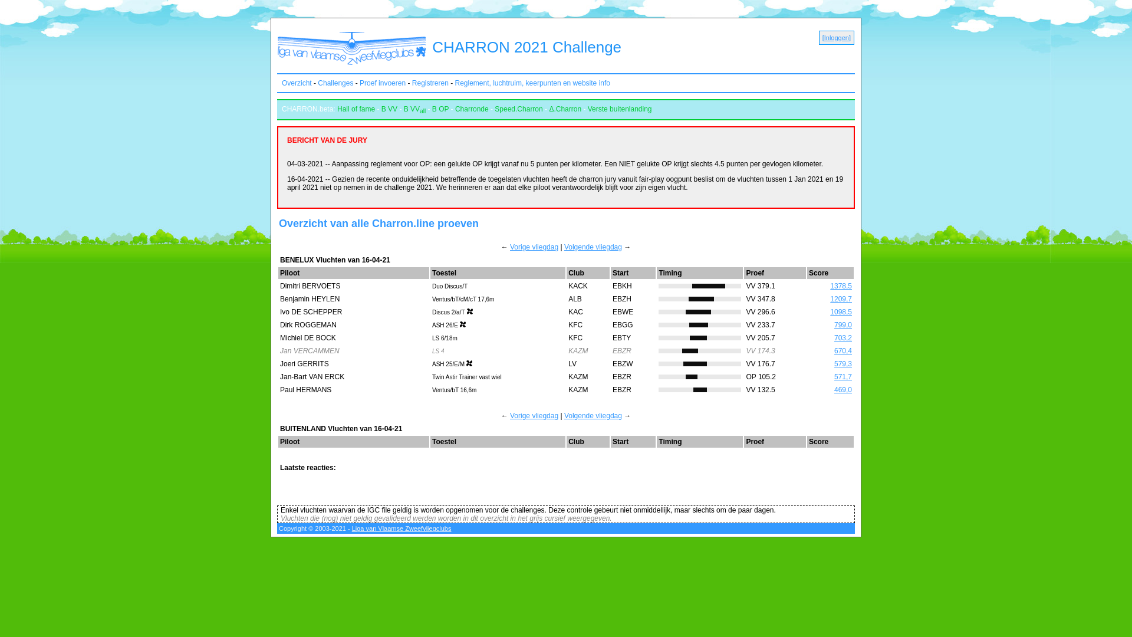 The width and height of the screenshot is (1132, 637). Describe the element at coordinates (700, 364) in the screenshot. I see `Begin tijdsbalk: 6:00 UTC, Einde tijdsbalk: 20:00 UTC` at that location.